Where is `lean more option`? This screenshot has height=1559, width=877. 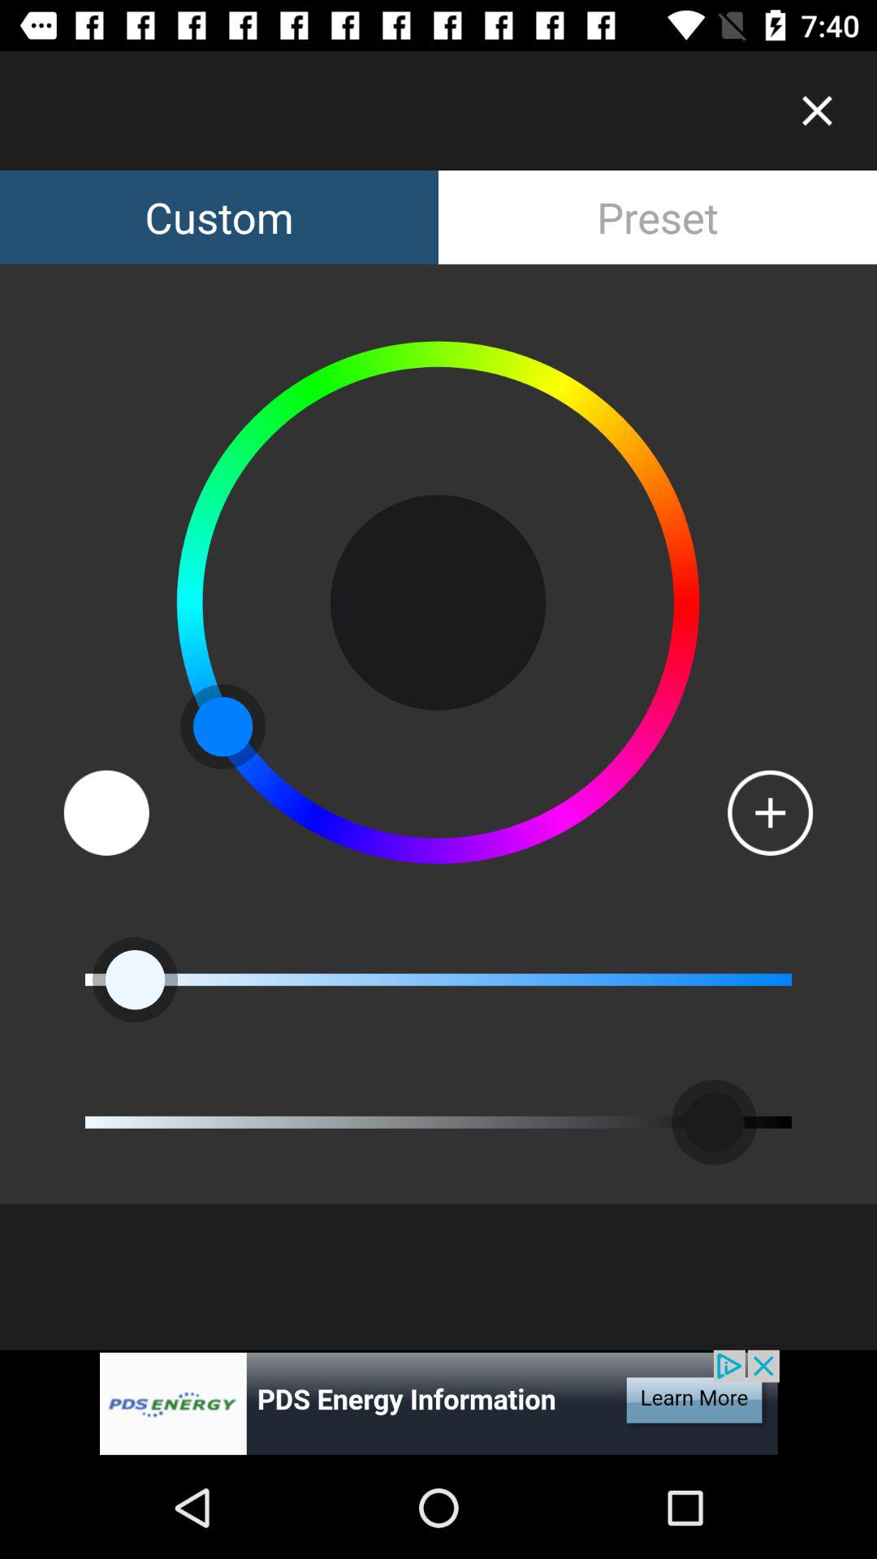 lean more option is located at coordinates (438, 1403).